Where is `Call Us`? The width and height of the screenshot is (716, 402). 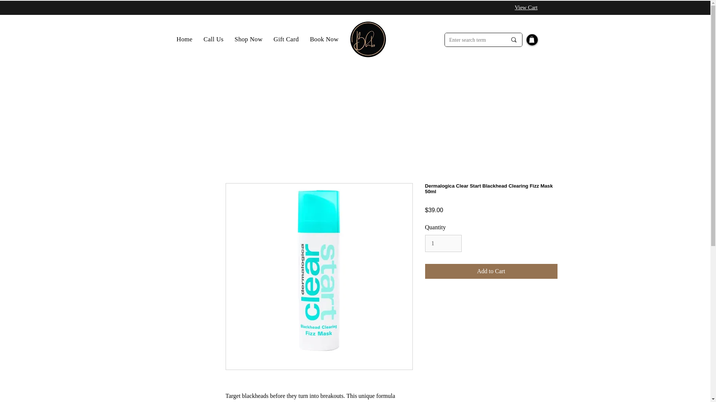 Call Us is located at coordinates (213, 39).